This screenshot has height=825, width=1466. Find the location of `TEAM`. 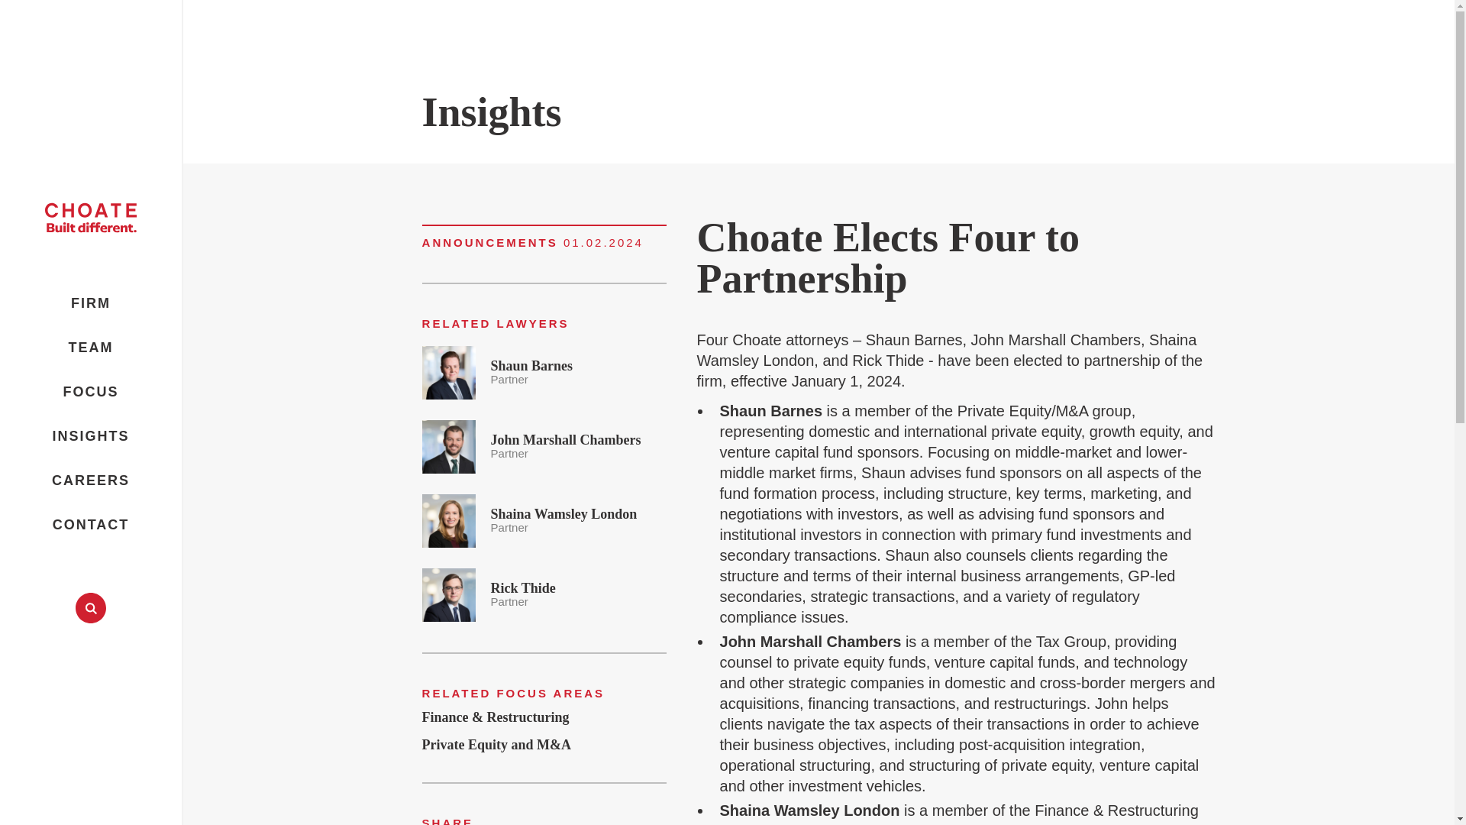

TEAM is located at coordinates (544, 592).